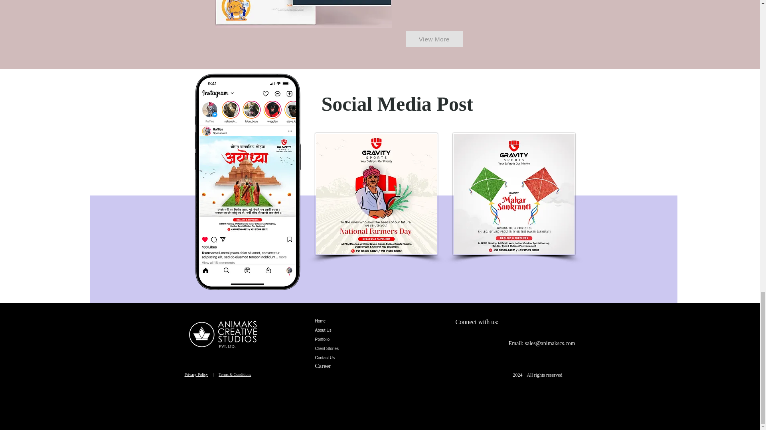 This screenshot has height=430, width=766. Describe the element at coordinates (349, 330) in the screenshot. I see `About Us` at that location.